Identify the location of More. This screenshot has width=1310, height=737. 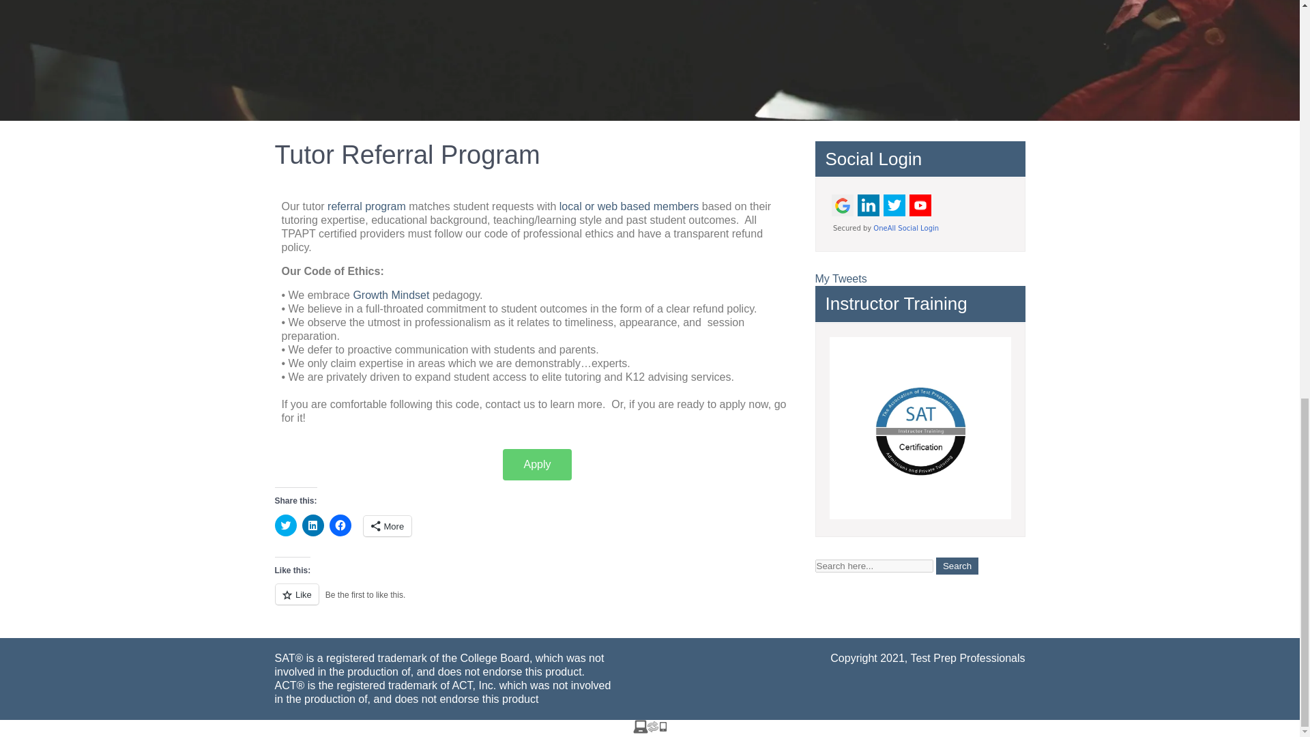
(386, 526).